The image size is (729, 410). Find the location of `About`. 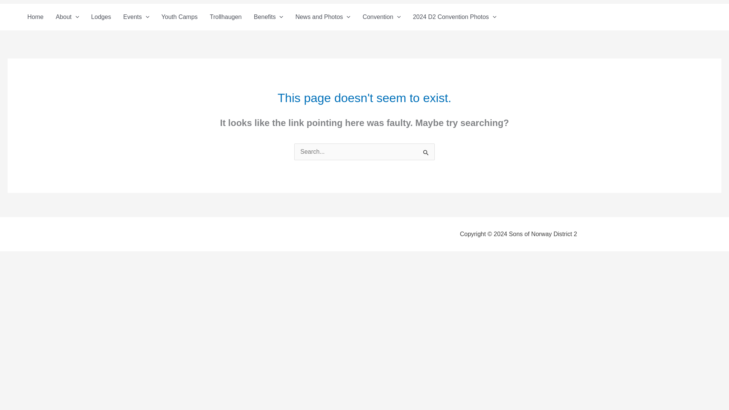

About is located at coordinates (67, 17).